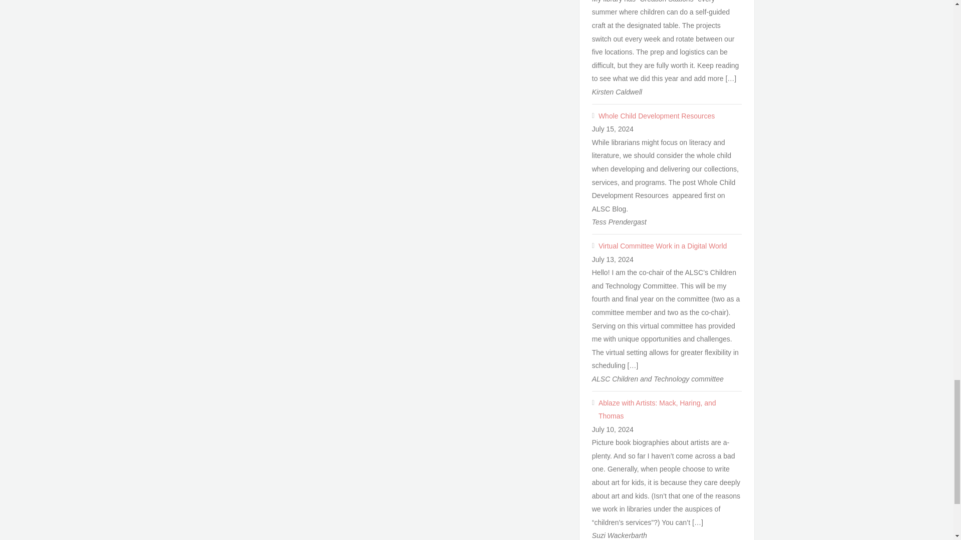  Describe the element at coordinates (670, 116) in the screenshot. I see `Whole Child Development Resources ` at that location.